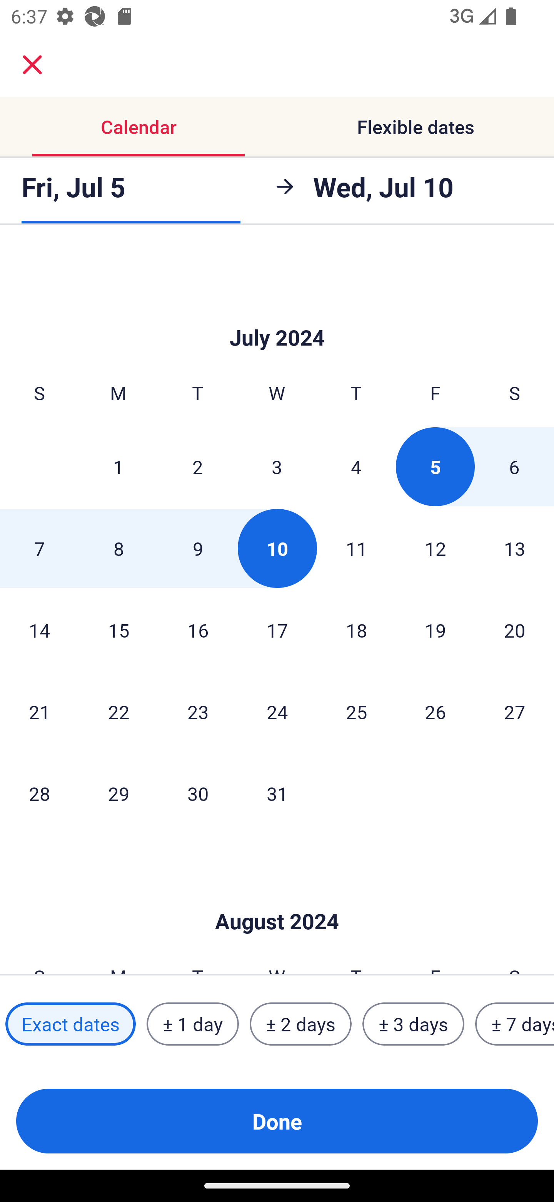  What do you see at coordinates (118, 712) in the screenshot?
I see `22 Monday, July 22, 2024` at bounding box center [118, 712].